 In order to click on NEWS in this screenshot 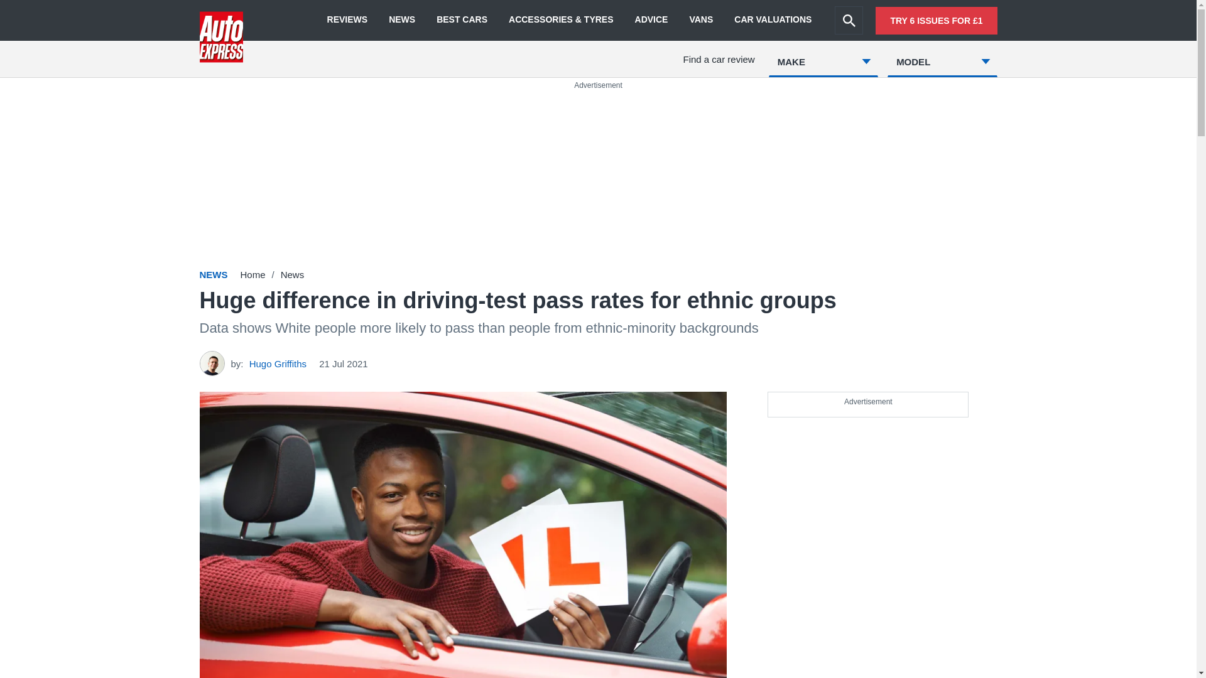, I will do `click(402, 20)`.